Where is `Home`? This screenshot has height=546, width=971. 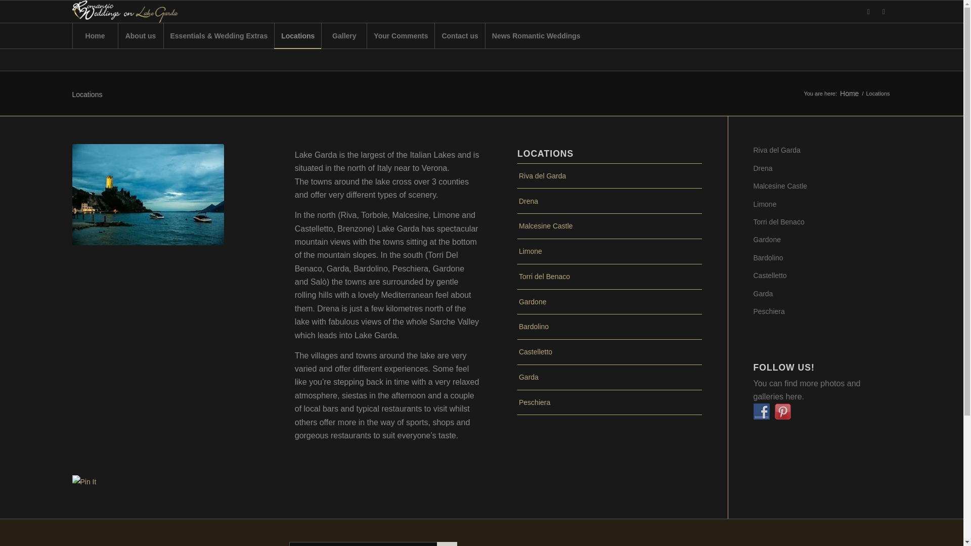
Home is located at coordinates (850, 94).